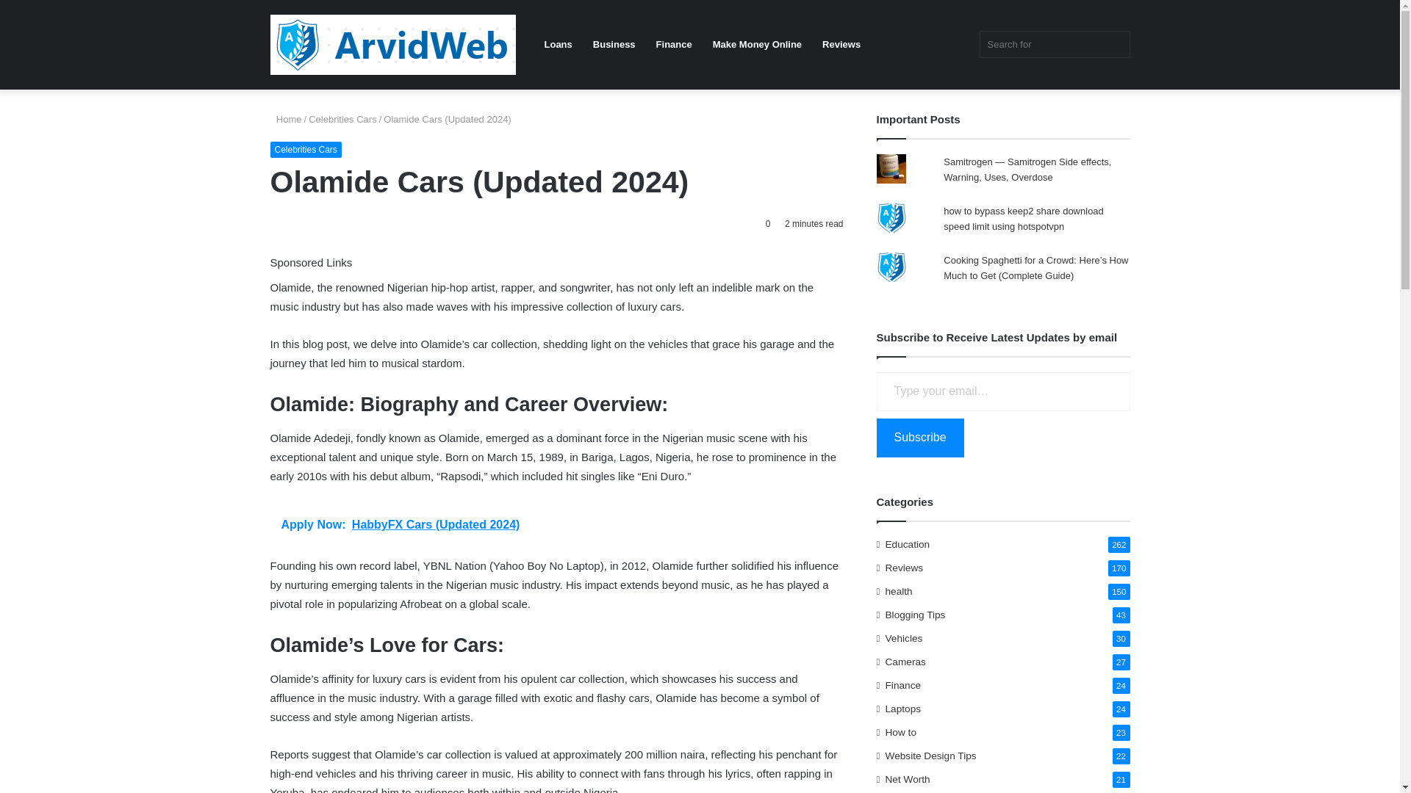  What do you see at coordinates (286, 119) in the screenshot?
I see `Home` at bounding box center [286, 119].